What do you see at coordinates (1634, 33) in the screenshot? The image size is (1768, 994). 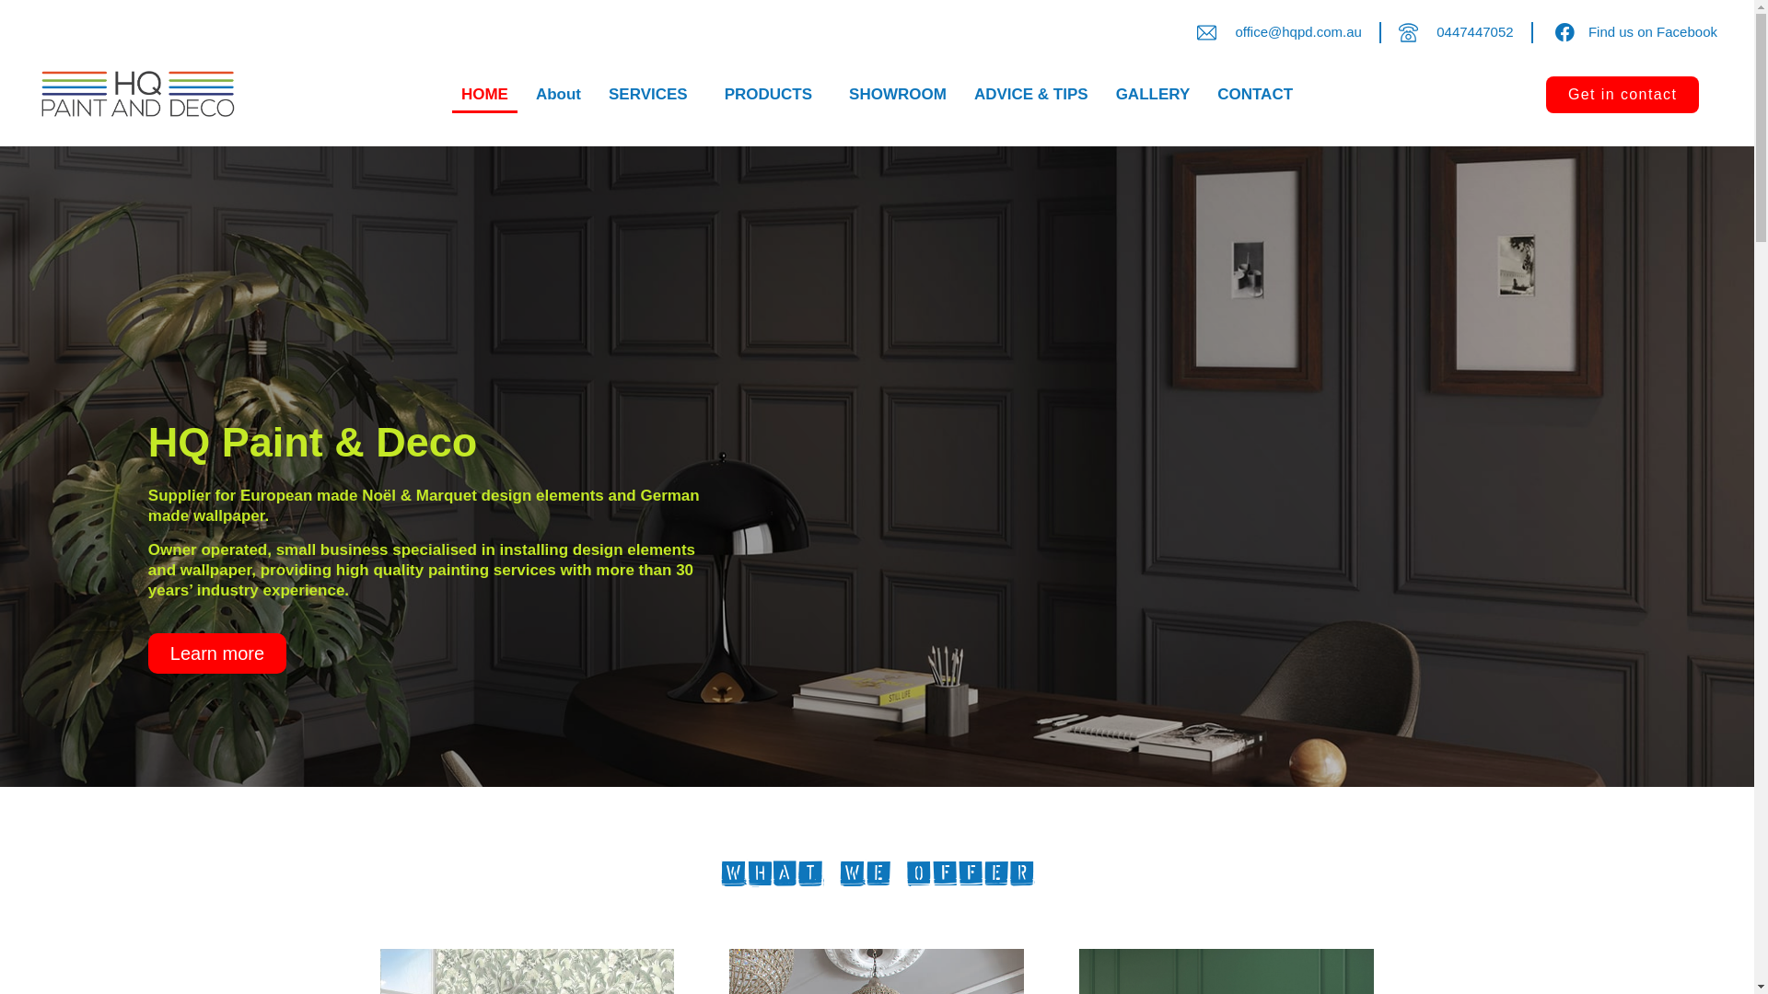 I see `Find us on Facebook` at bounding box center [1634, 33].